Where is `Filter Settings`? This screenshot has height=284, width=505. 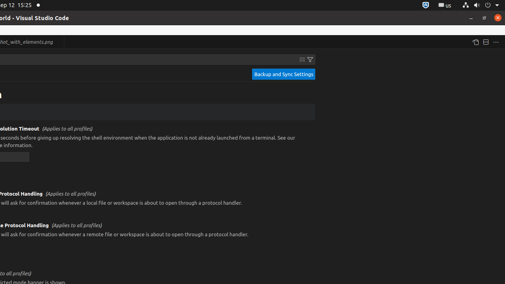
Filter Settings is located at coordinates (310, 60).